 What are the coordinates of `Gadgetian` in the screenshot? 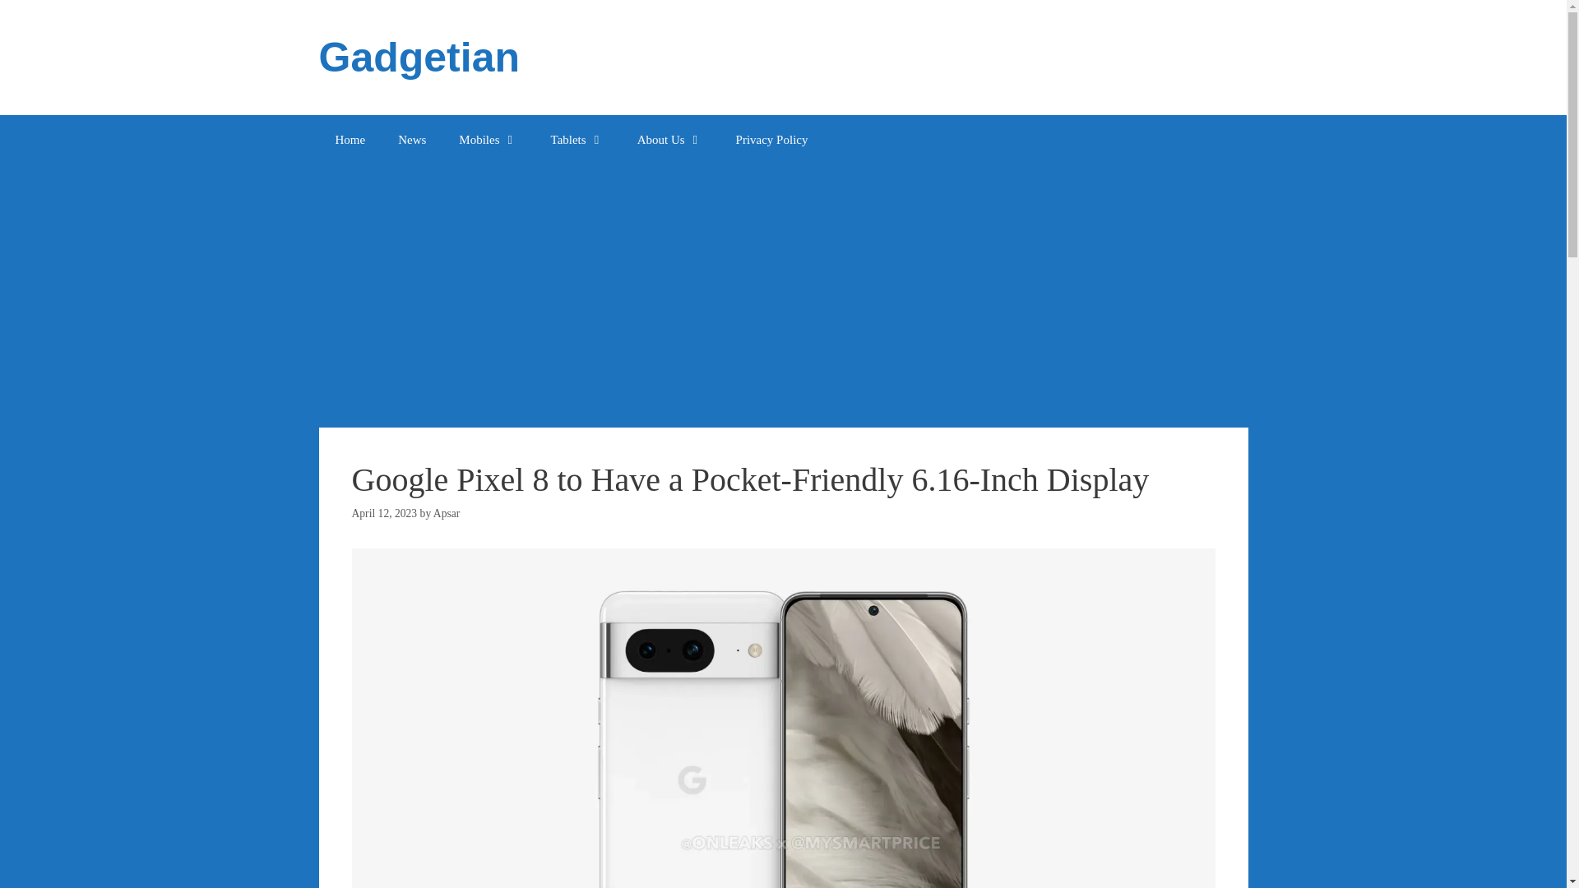 It's located at (419, 58).